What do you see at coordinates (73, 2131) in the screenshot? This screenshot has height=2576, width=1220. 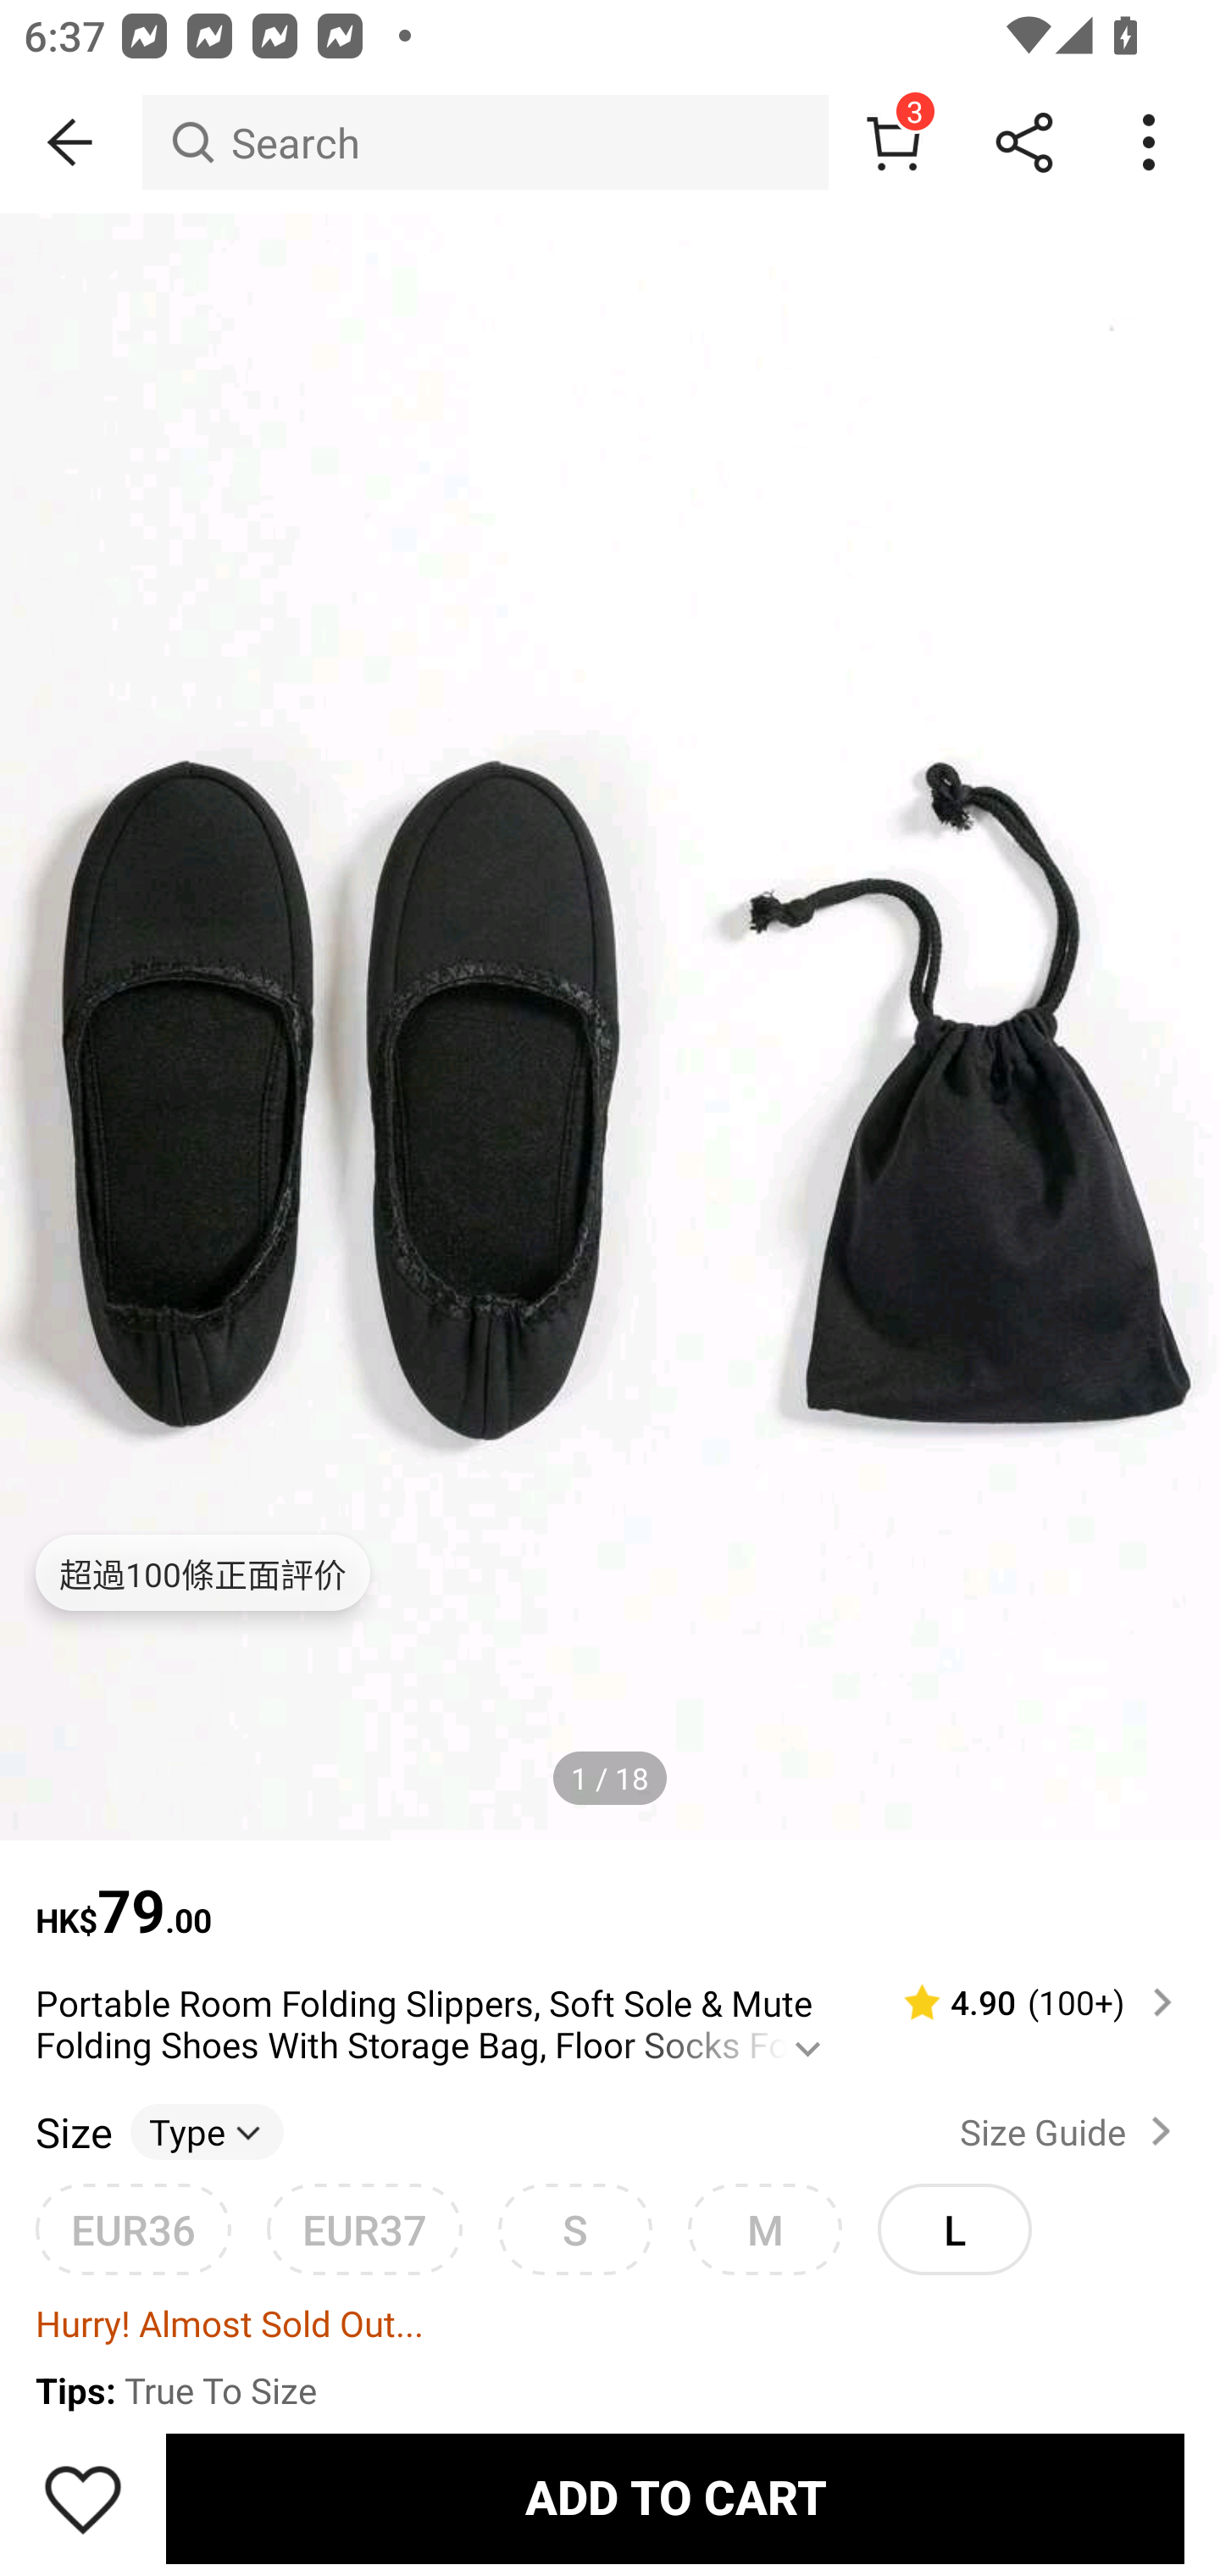 I see `Size` at bounding box center [73, 2131].